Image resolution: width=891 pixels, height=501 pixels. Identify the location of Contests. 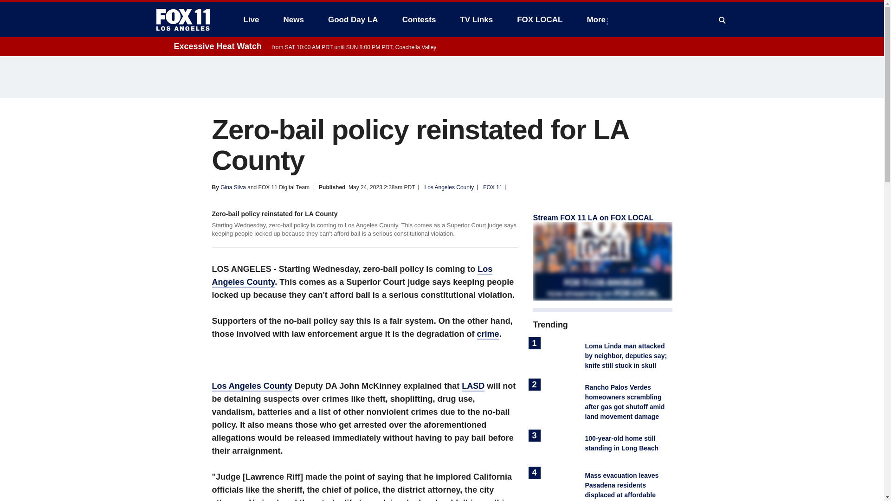
(419, 19).